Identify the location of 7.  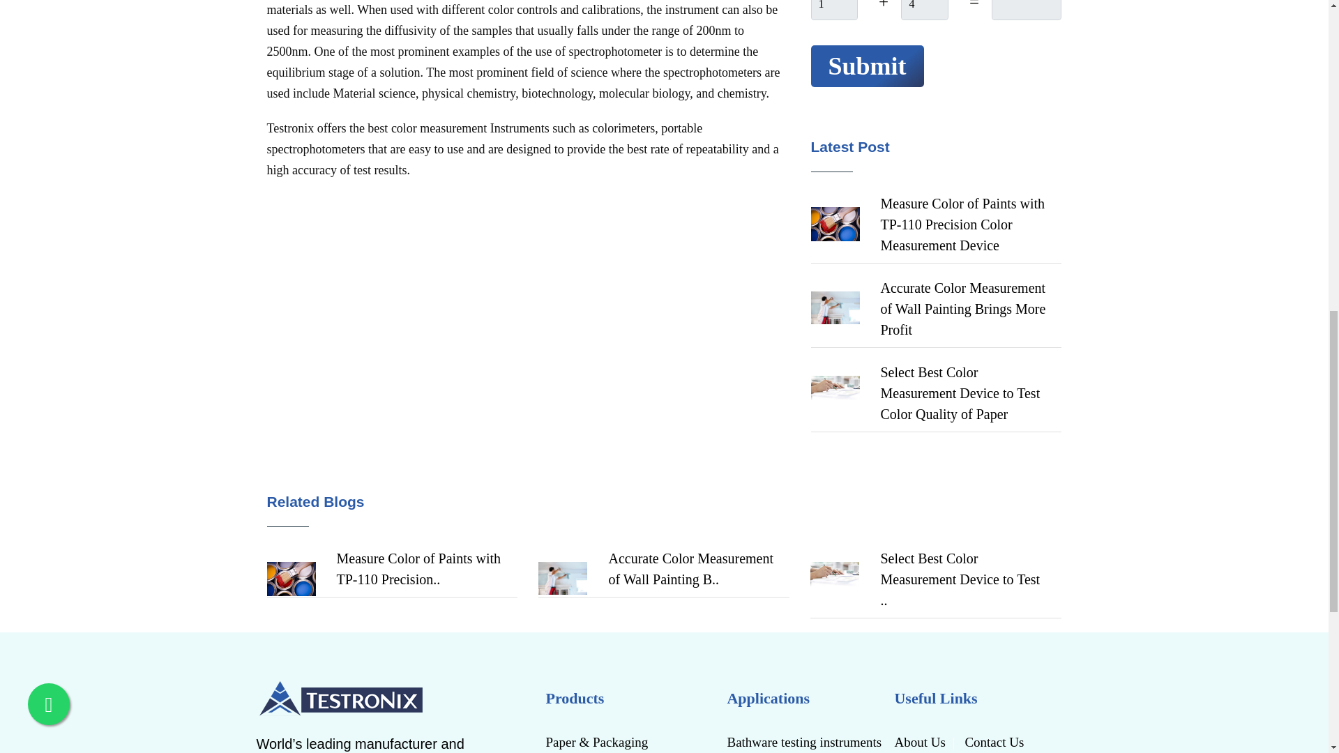
(833, 10).